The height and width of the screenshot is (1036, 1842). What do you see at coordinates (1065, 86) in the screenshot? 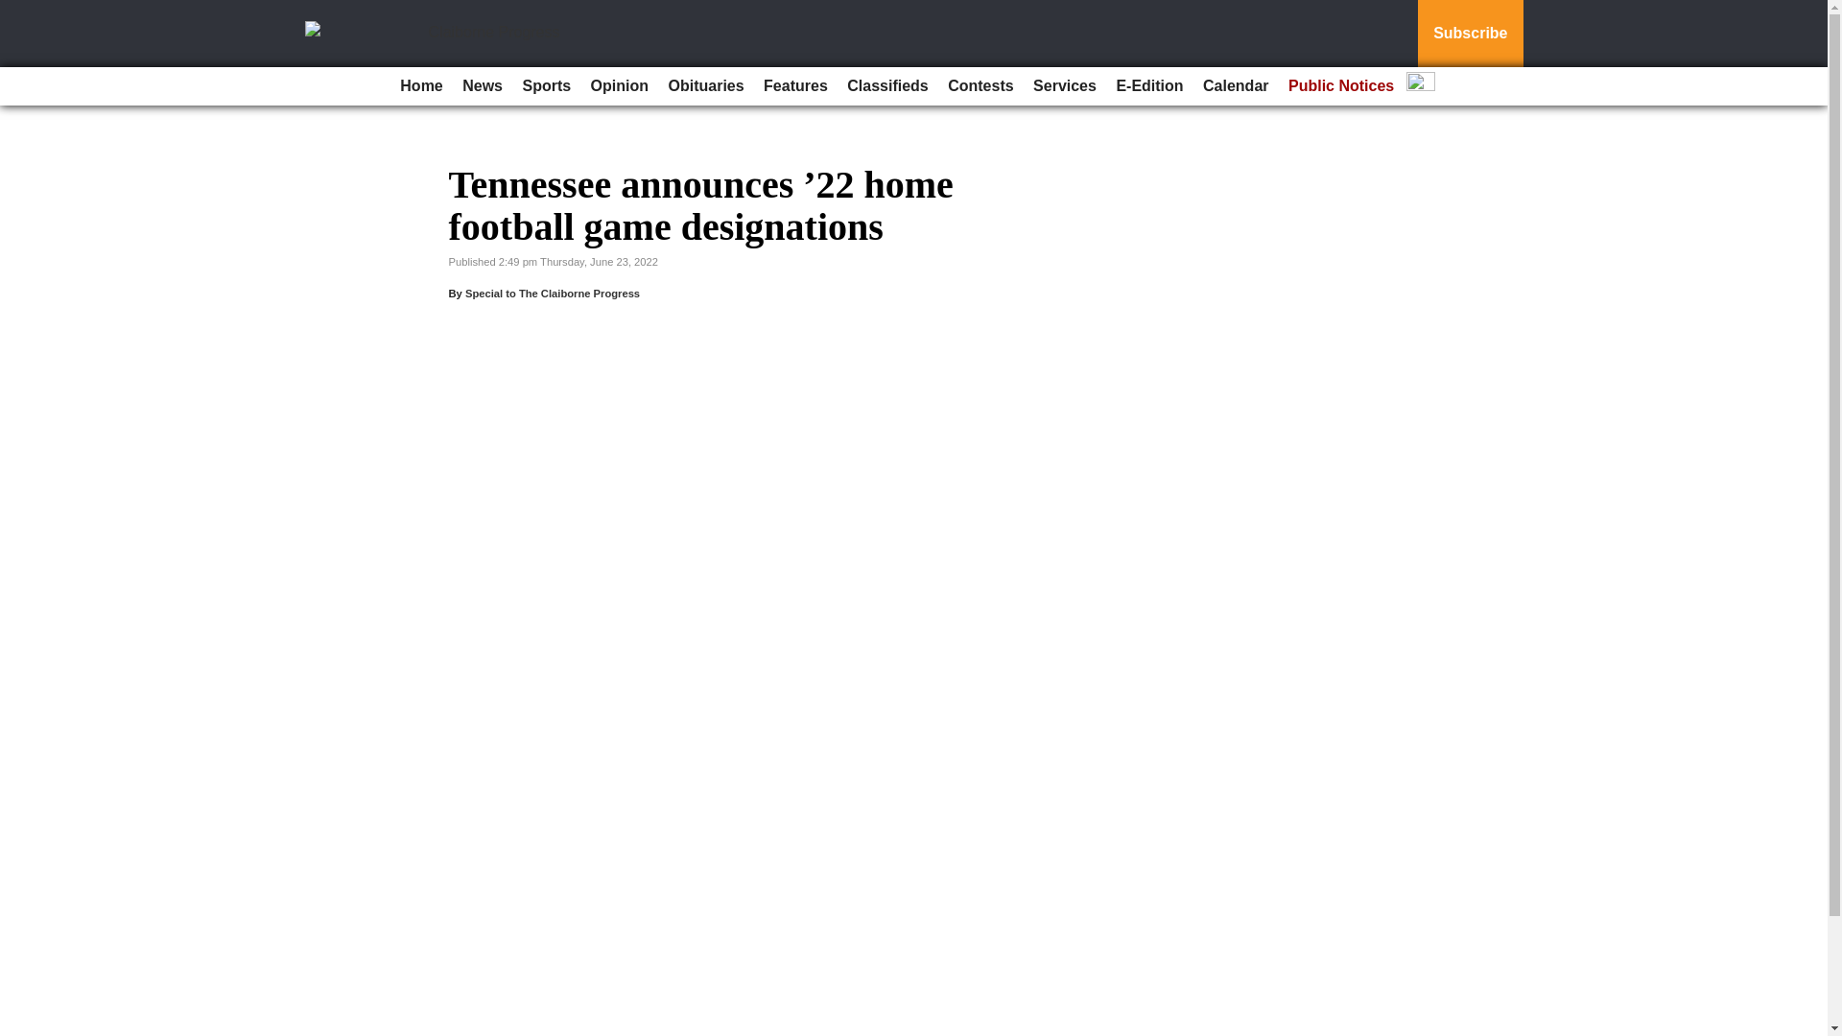
I see `Services` at bounding box center [1065, 86].